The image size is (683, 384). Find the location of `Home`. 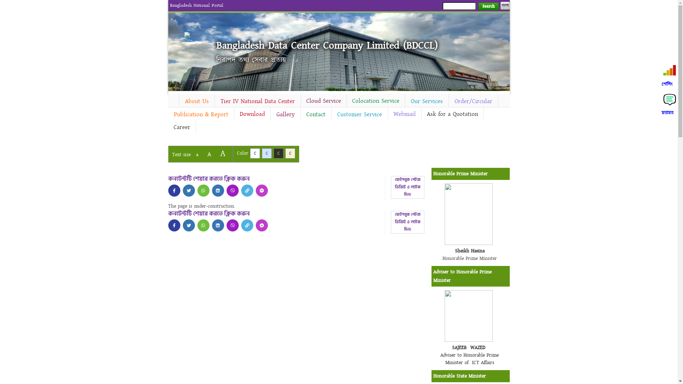

Home is located at coordinates (173, 100).